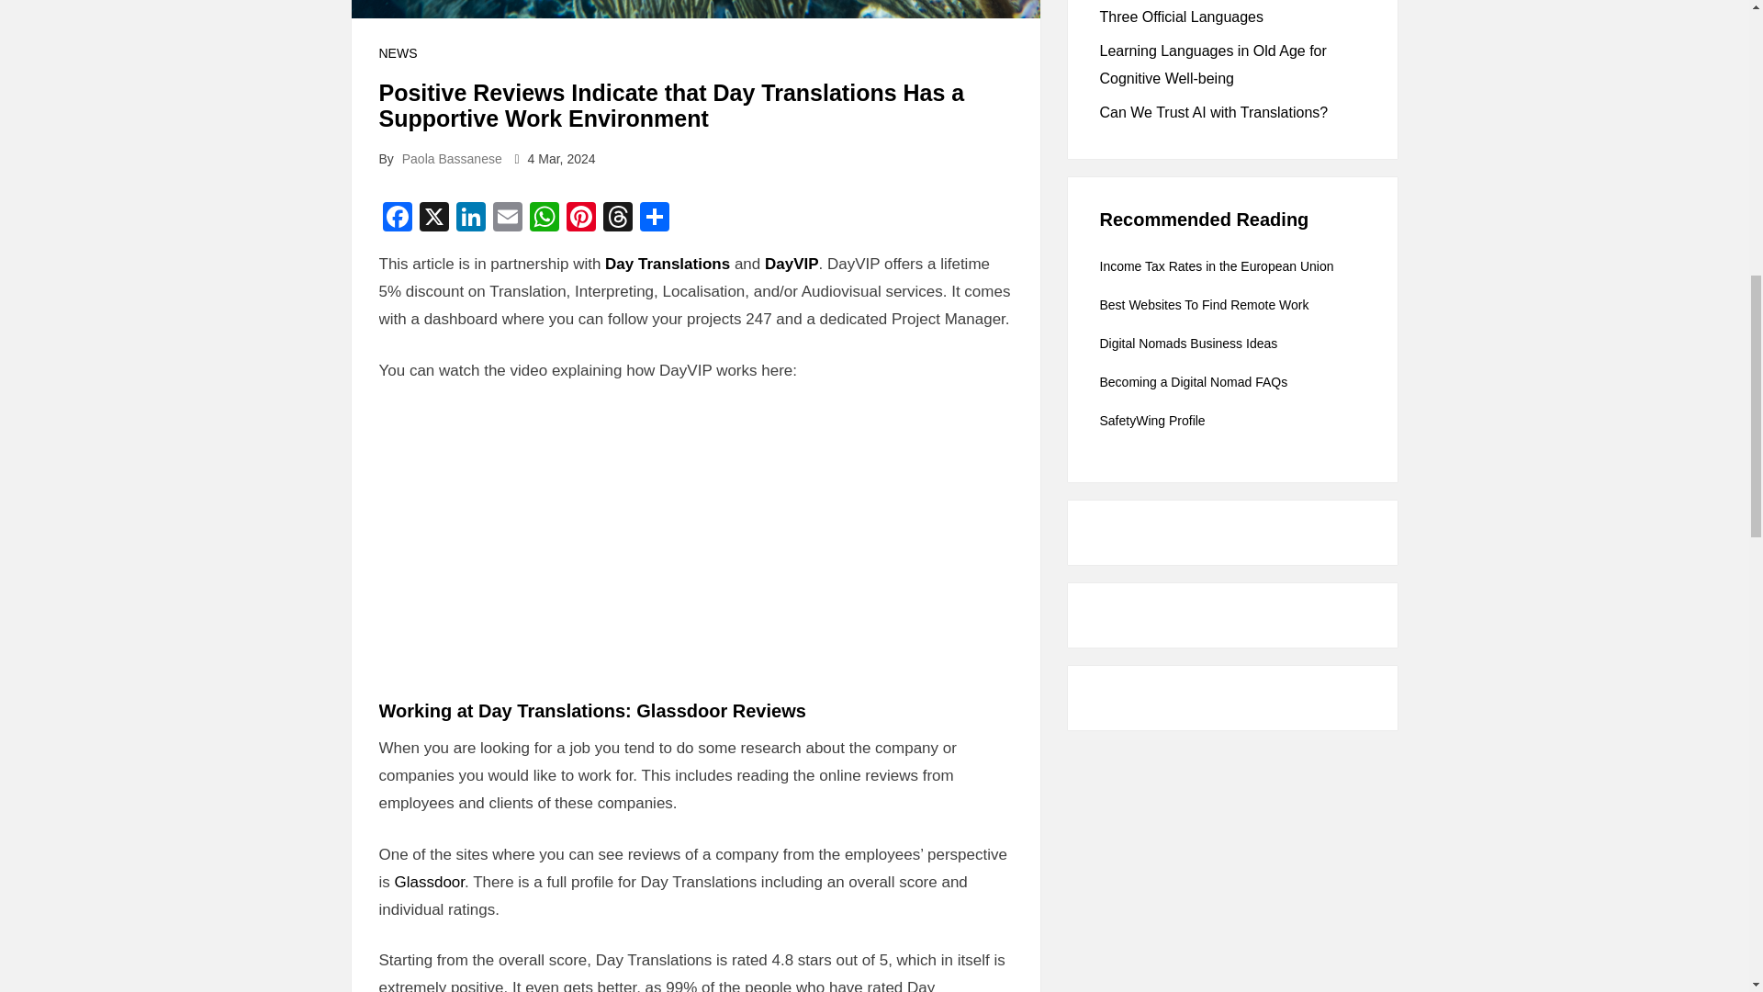  Describe the element at coordinates (617, 219) in the screenshot. I see `Threads` at that location.